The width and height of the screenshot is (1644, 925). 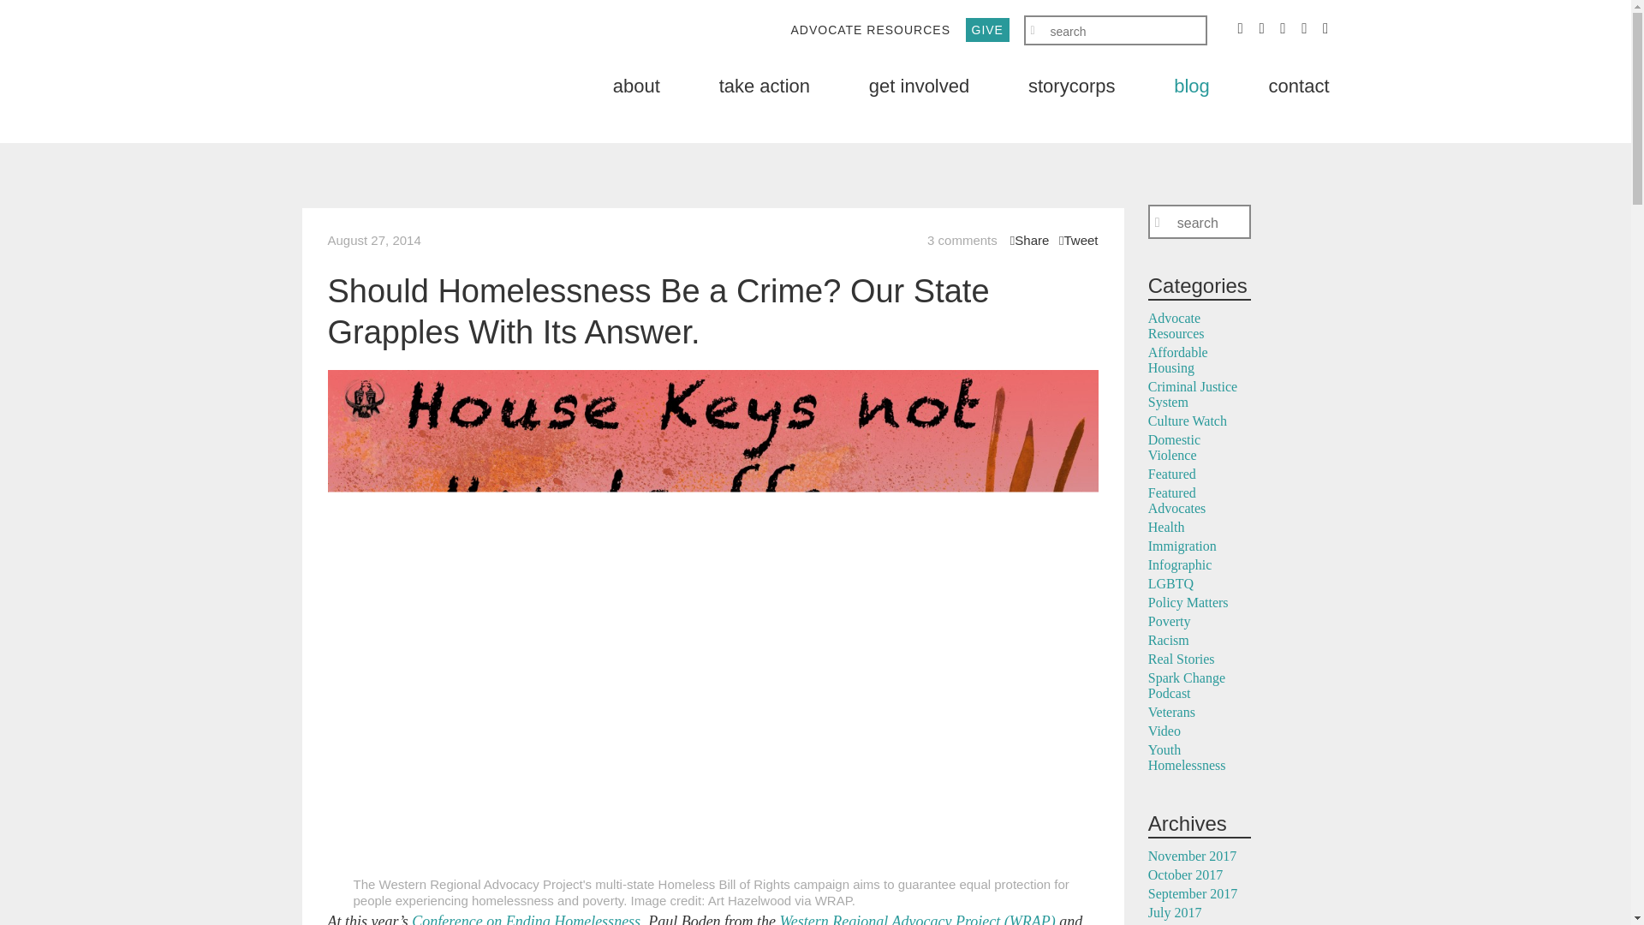 What do you see at coordinates (1300, 86) in the screenshot?
I see `contact` at bounding box center [1300, 86].